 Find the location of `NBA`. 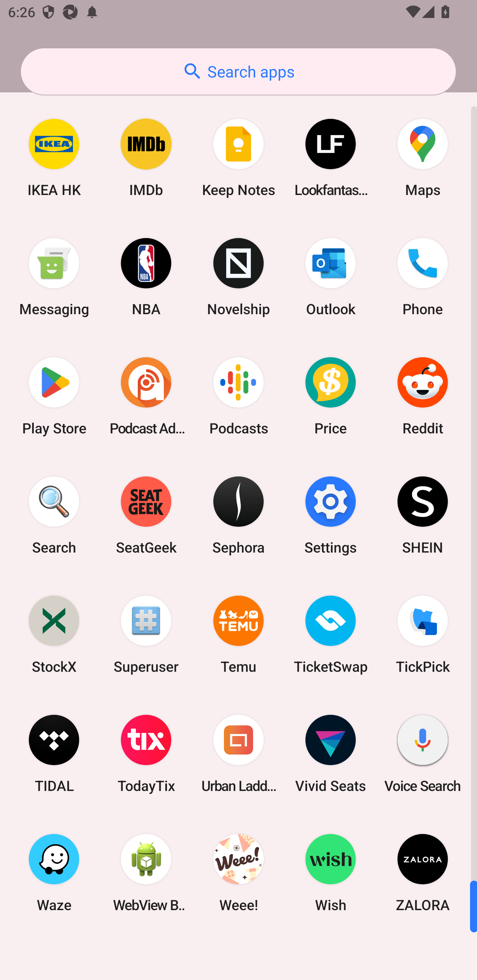

NBA is located at coordinates (146, 277).